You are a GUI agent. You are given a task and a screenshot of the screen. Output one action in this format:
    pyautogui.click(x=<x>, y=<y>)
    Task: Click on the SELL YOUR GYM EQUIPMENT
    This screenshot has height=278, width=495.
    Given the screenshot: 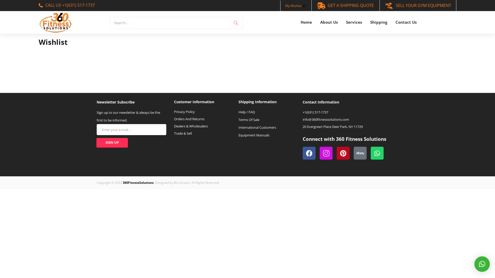 What is the action you would take?
    pyautogui.click(x=418, y=5)
    